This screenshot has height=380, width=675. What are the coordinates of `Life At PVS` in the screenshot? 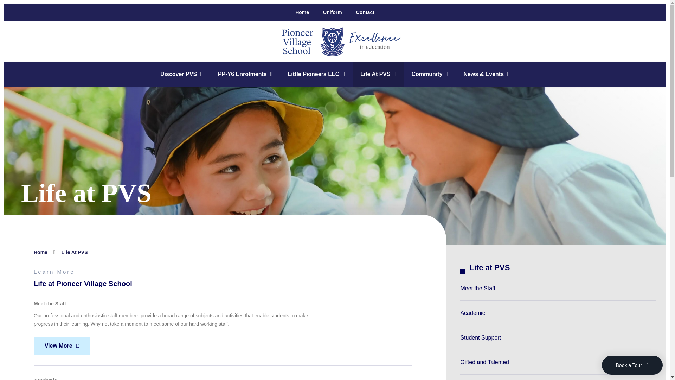 It's located at (378, 74).